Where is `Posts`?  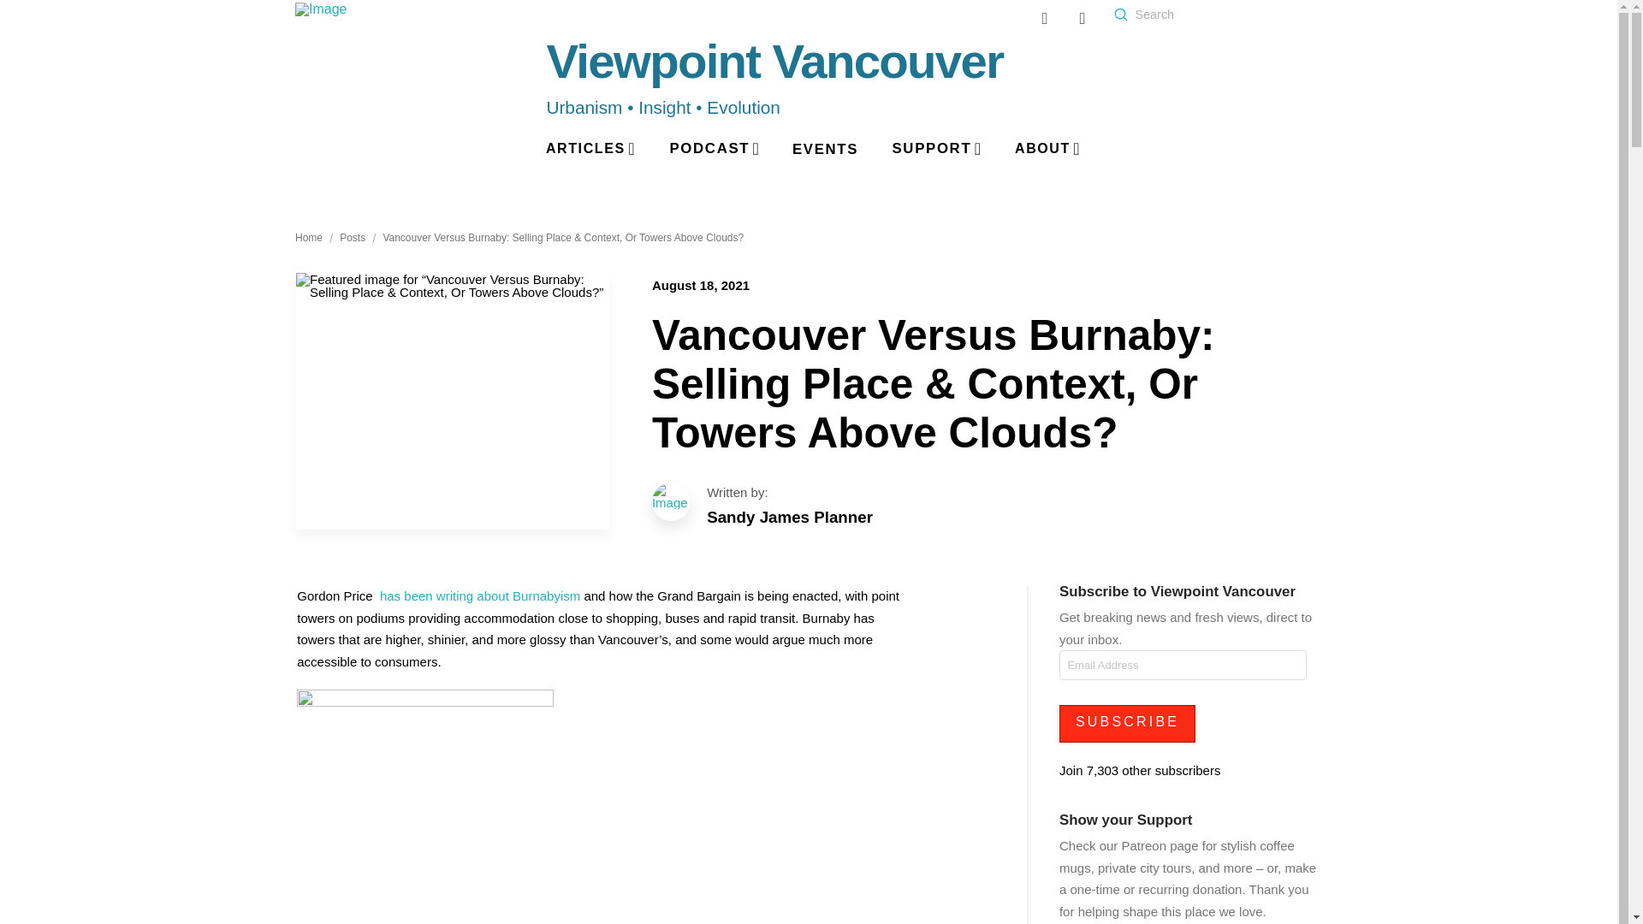 Posts is located at coordinates (563, 239).